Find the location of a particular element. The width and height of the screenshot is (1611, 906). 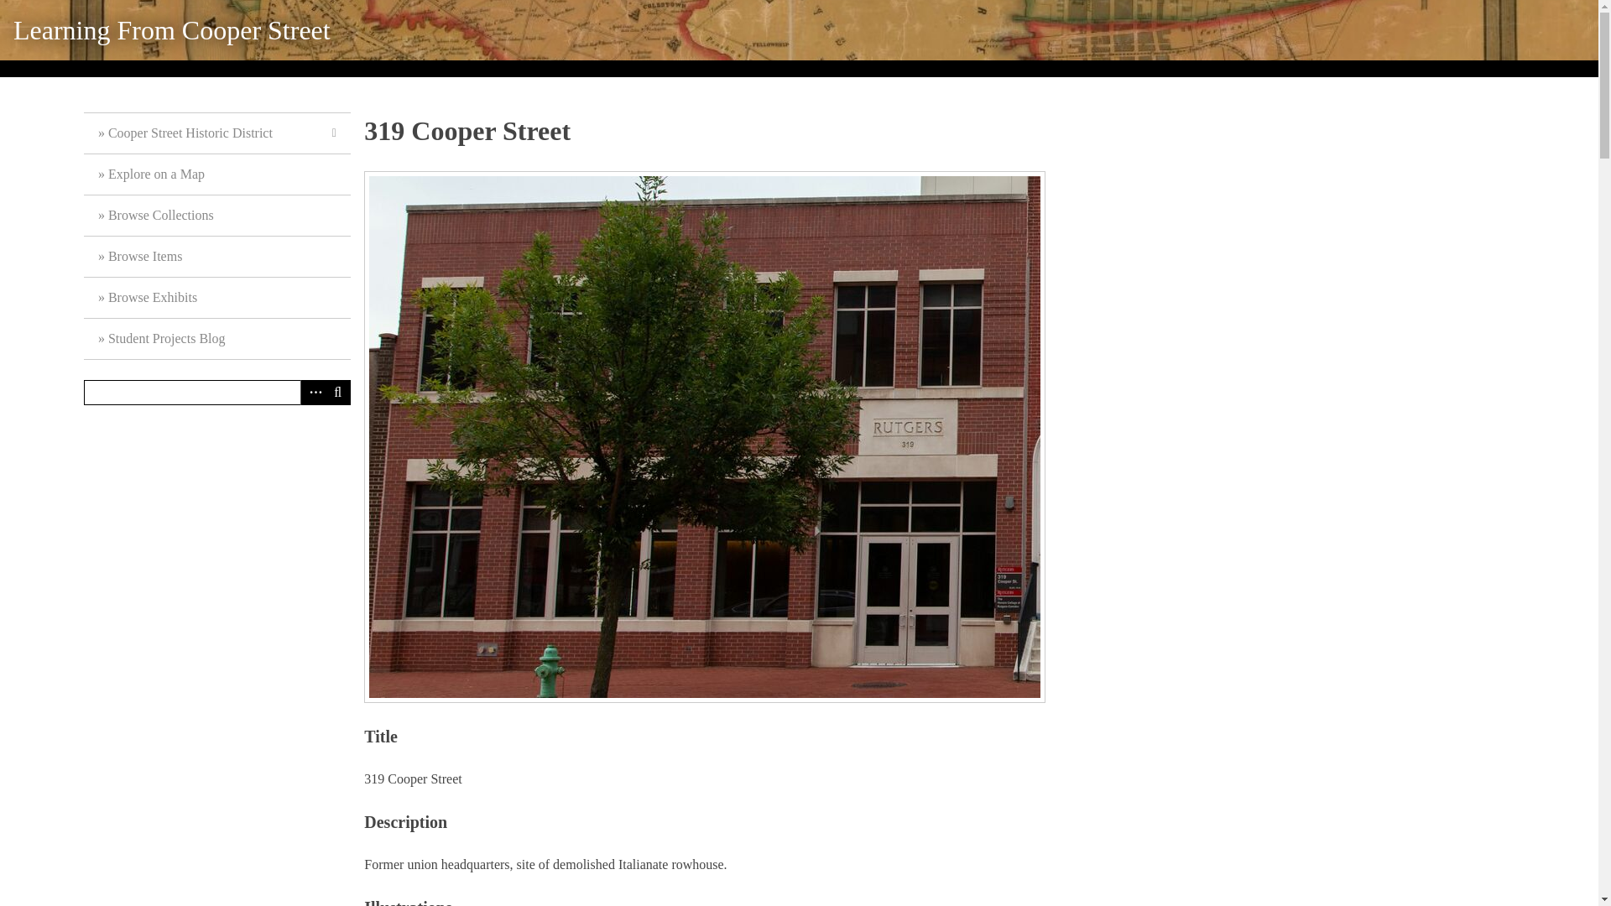

Explore on a Map is located at coordinates (216, 174).